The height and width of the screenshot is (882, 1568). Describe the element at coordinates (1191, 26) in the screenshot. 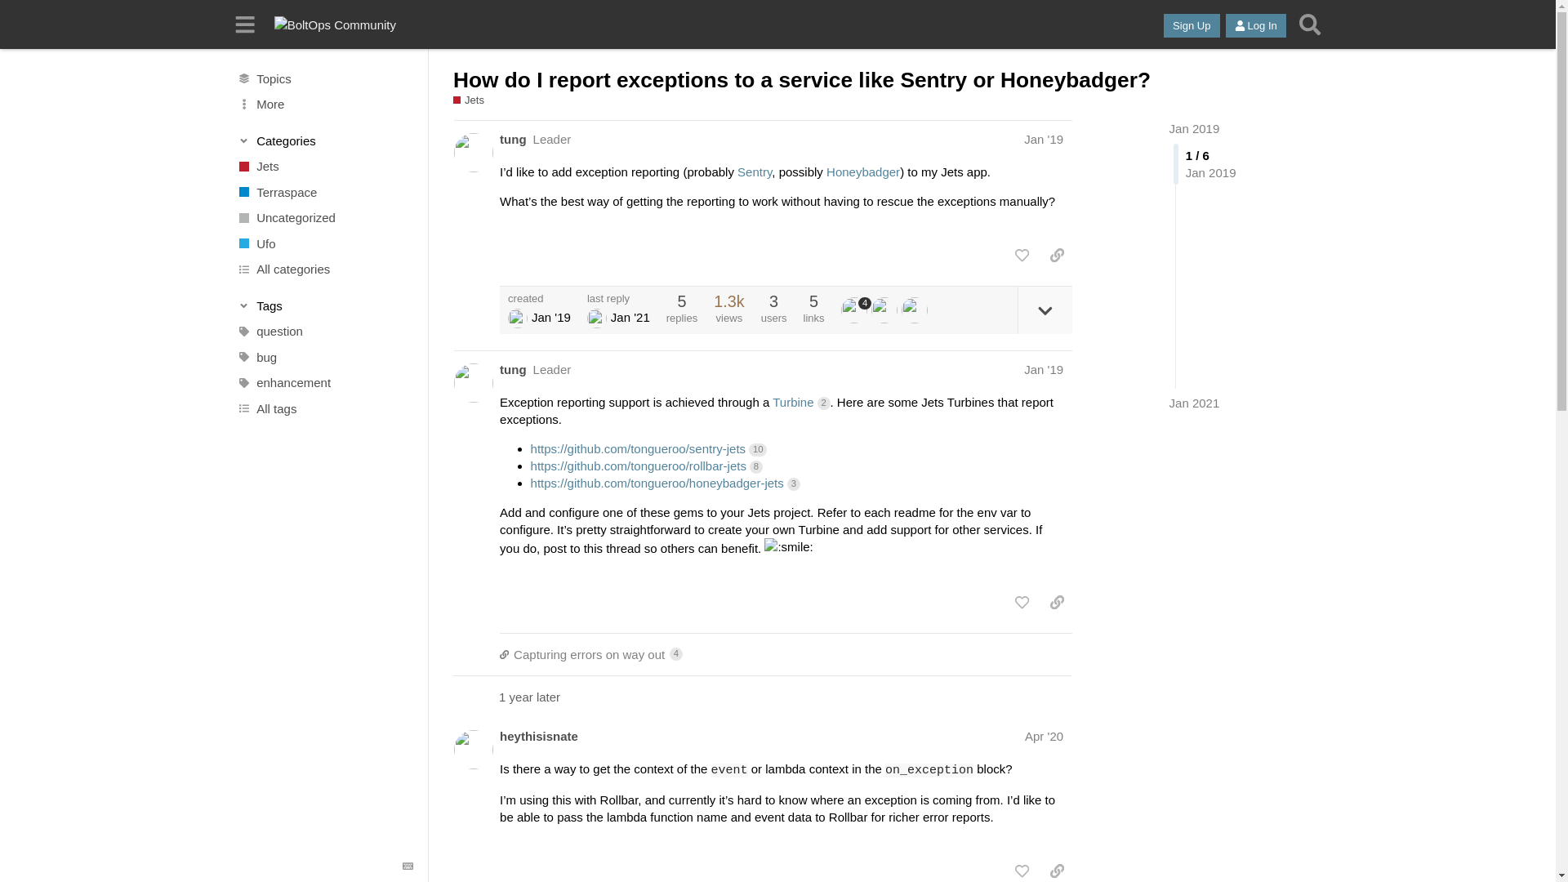

I see `Sign Up` at that location.